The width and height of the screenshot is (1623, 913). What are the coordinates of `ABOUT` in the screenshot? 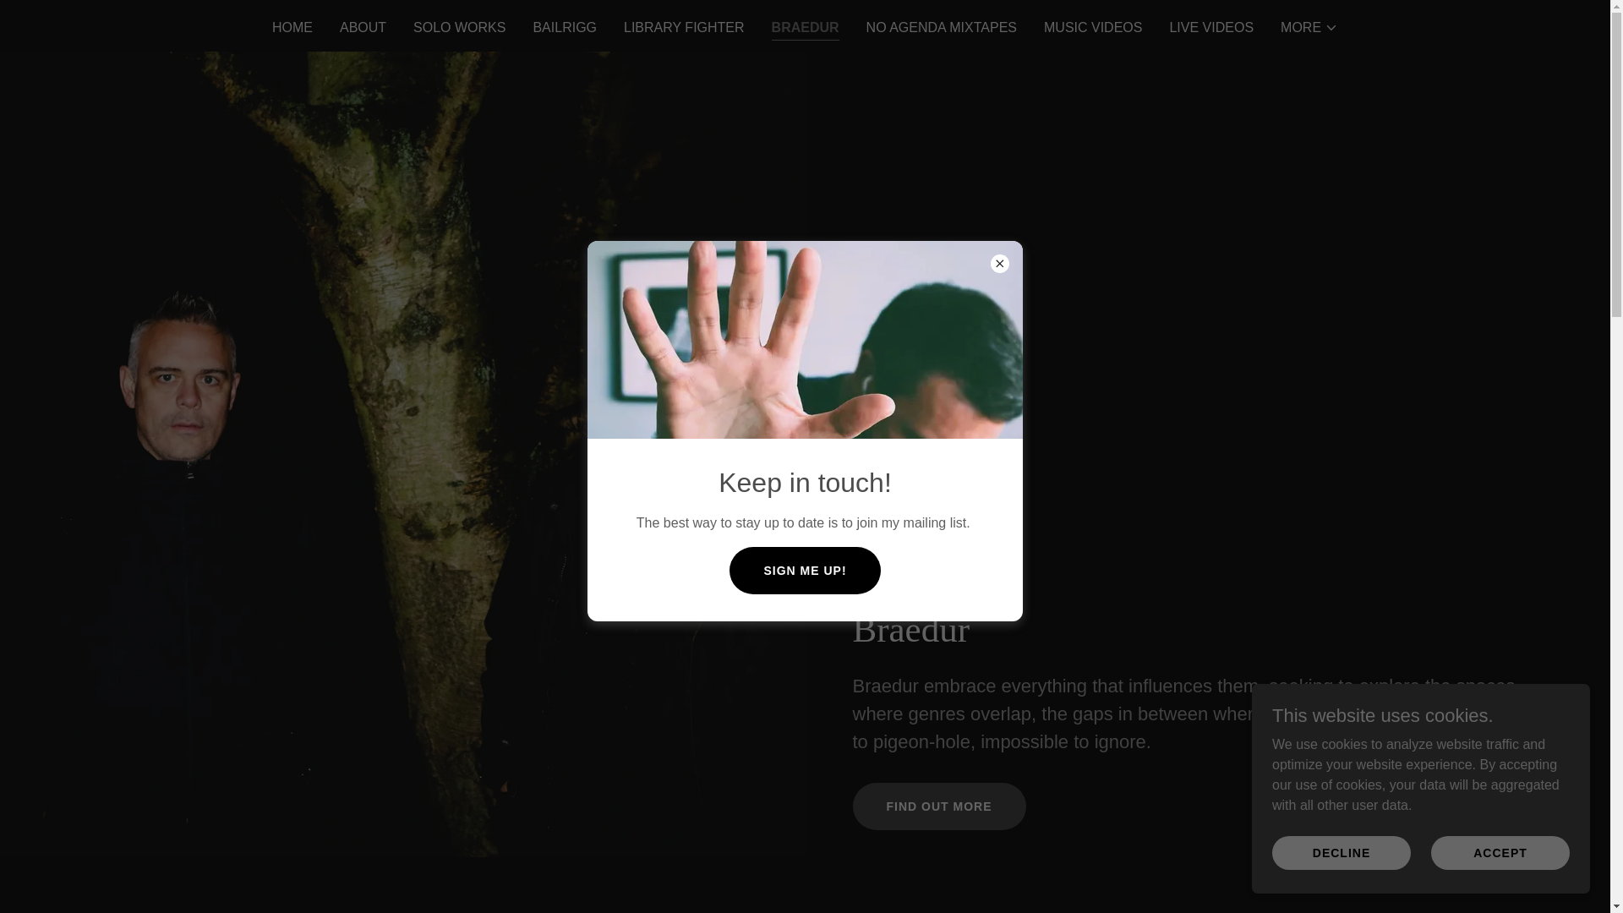 It's located at (362, 27).